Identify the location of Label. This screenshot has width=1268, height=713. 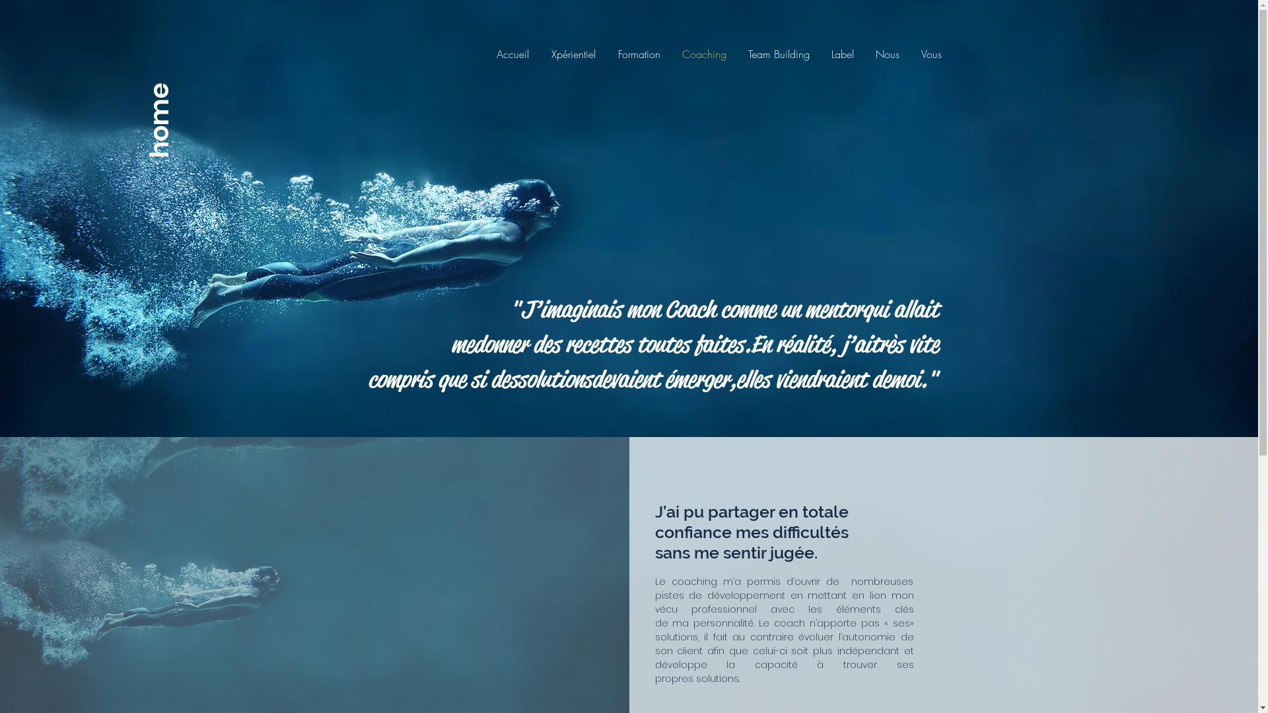
(843, 54).